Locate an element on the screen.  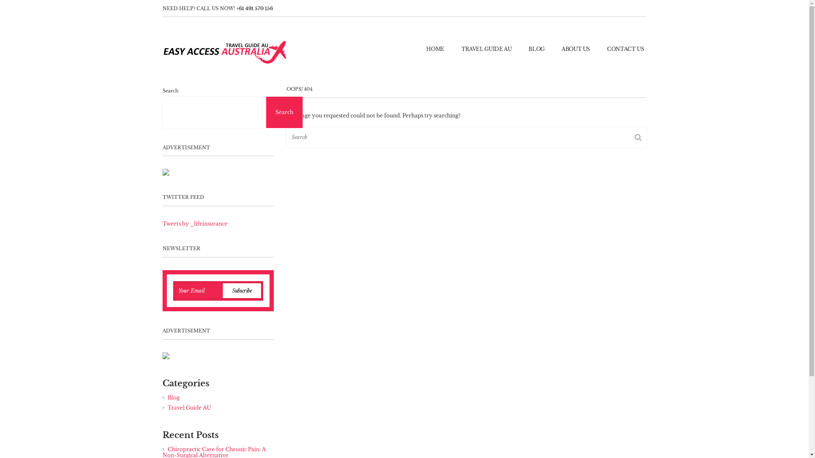
BLOG is located at coordinates (537, 49).